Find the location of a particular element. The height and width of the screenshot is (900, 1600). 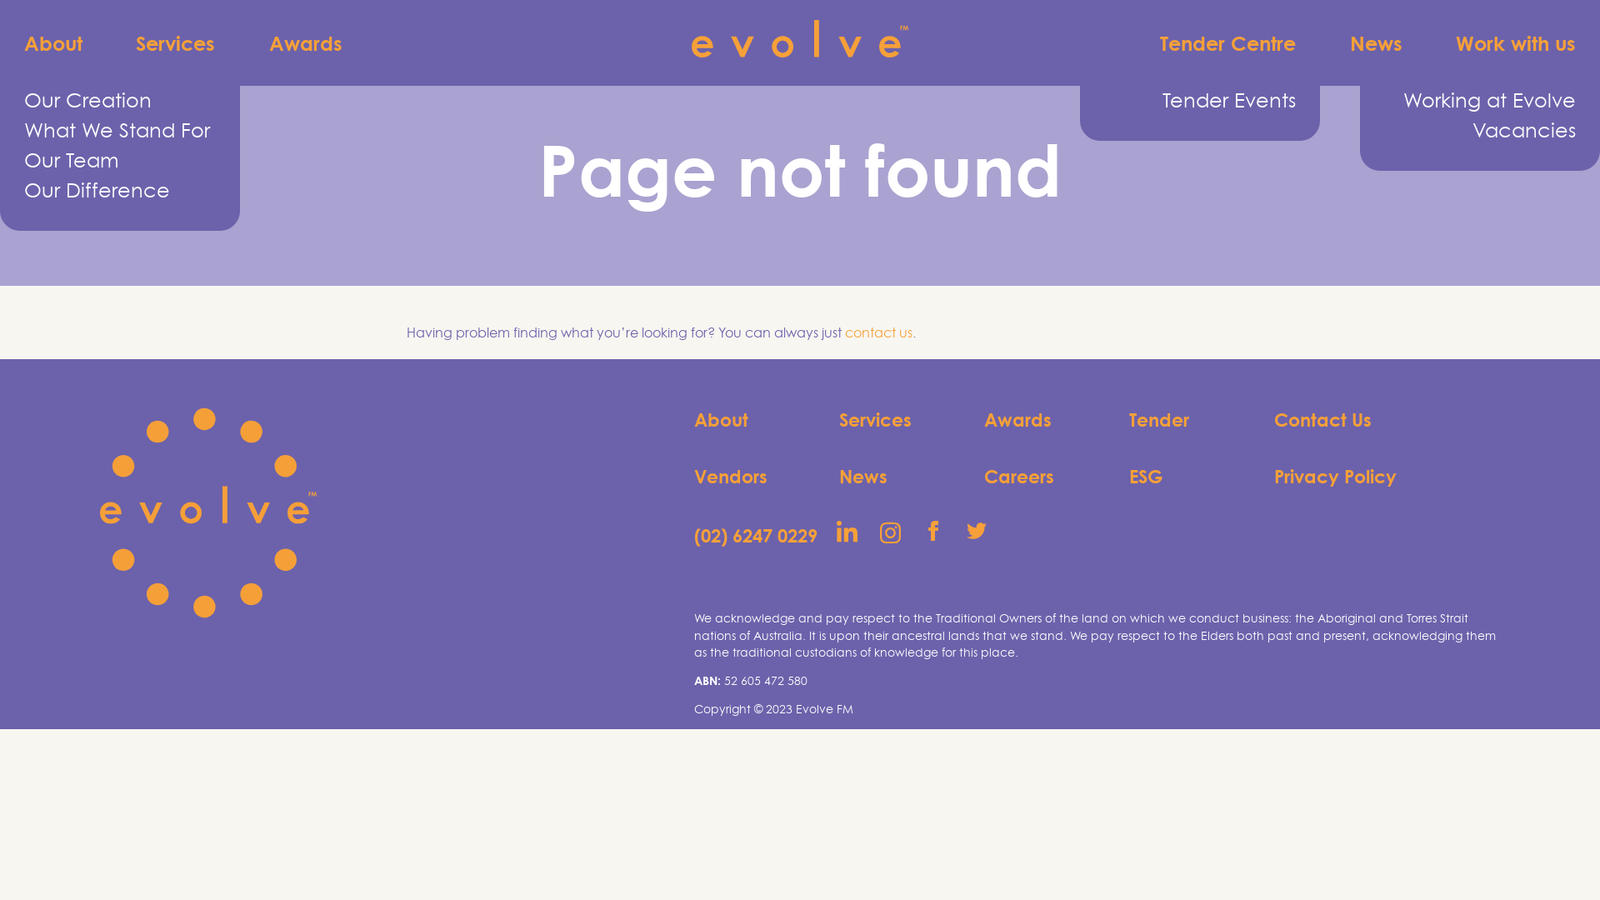

About is located at coordinates (53, 43).